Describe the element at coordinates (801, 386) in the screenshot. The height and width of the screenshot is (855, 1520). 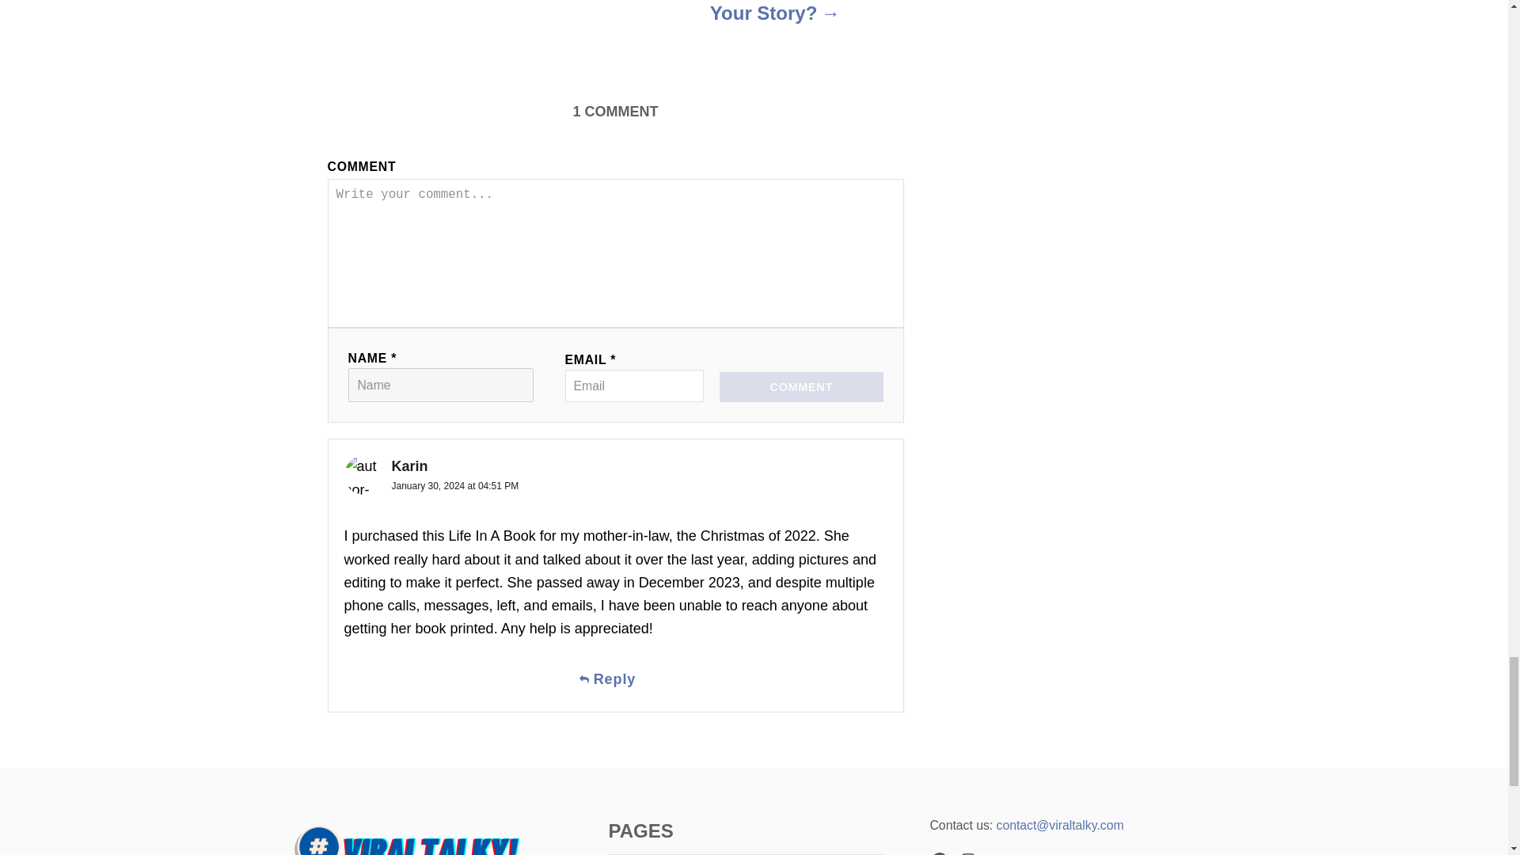
I see `COMMENT` at that location.